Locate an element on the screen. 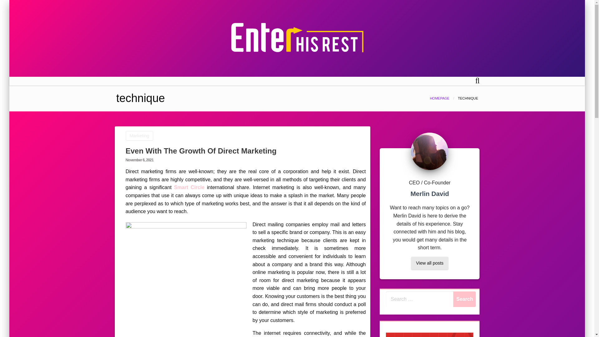 Image resolution: width=599 pixels, height=337 pixels. November 6, 2021 is located at coordinates (139, 160).